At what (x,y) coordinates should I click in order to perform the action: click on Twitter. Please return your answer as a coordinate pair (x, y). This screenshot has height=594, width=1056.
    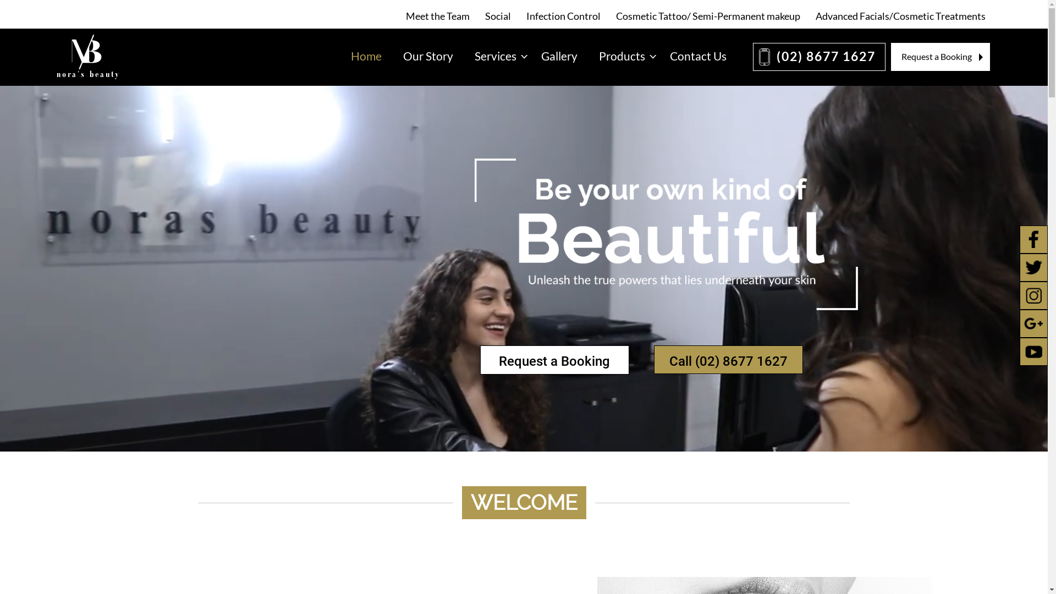
    Looking at the image, I should click on (1034, 267).